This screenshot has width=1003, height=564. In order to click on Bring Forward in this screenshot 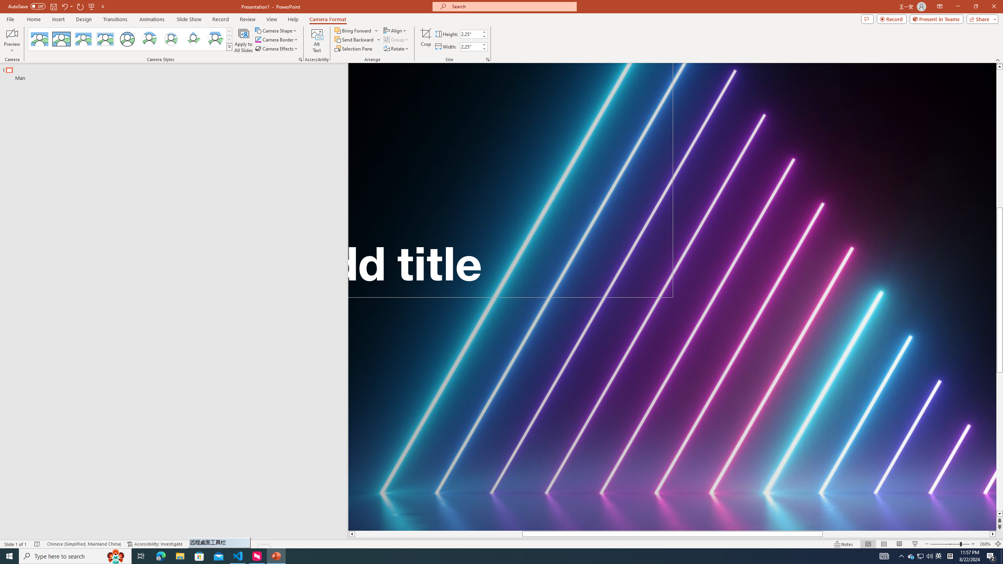, I will do `click(353, 31)`.